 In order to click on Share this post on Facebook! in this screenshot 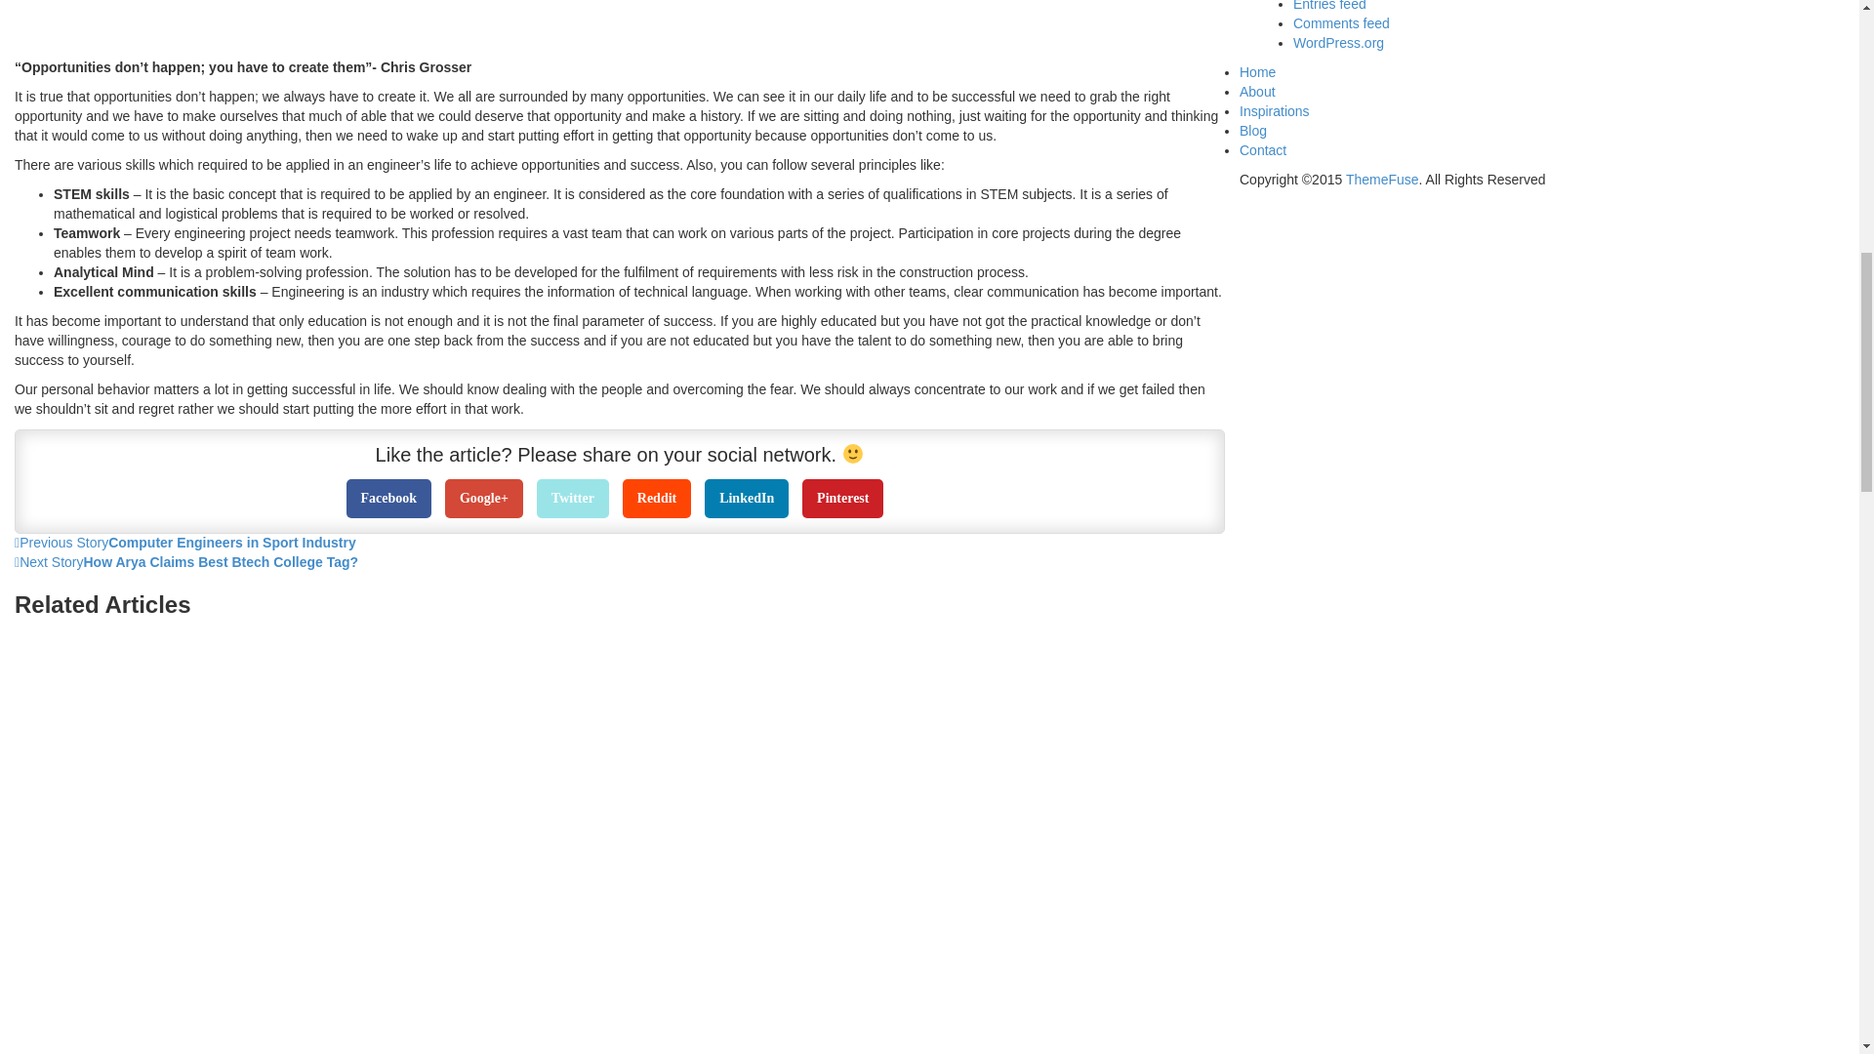, I will do `click(389, 499)`.